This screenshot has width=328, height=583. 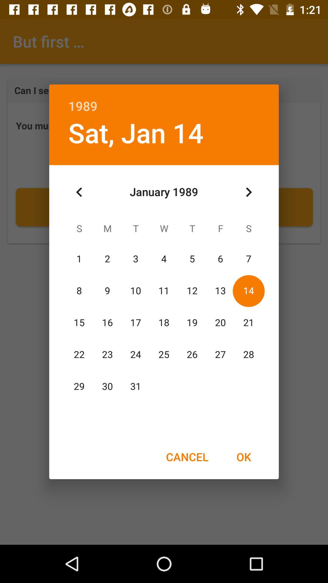 I want to click on tap icon below 1989 item, so click(x=136, y=132).